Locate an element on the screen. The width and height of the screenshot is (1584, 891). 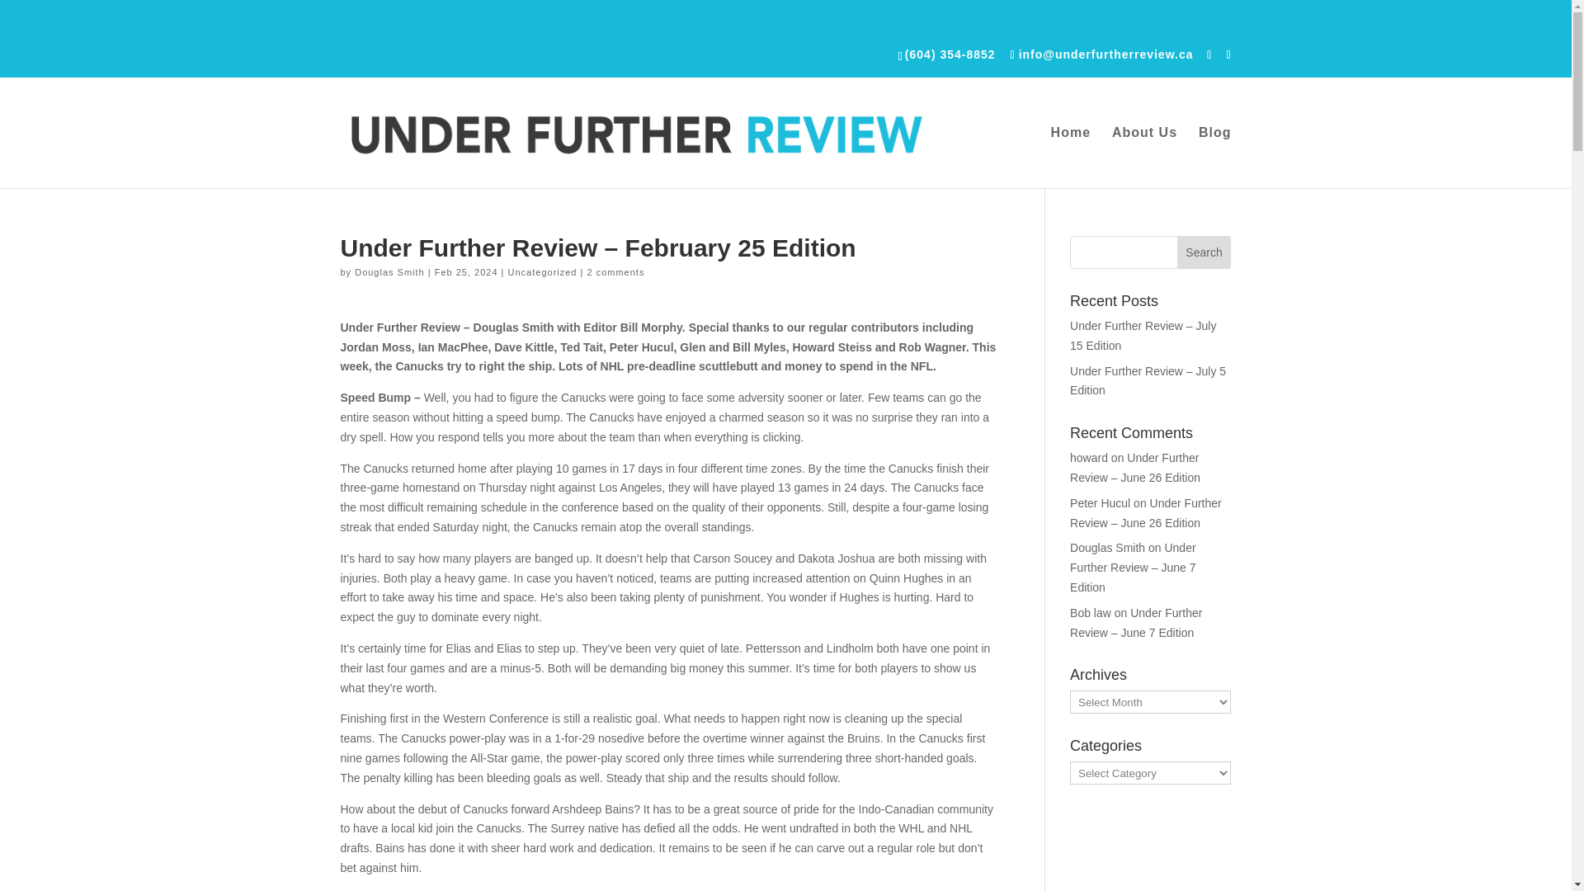
Douglas Smith is located at coordinates (1107, 547).